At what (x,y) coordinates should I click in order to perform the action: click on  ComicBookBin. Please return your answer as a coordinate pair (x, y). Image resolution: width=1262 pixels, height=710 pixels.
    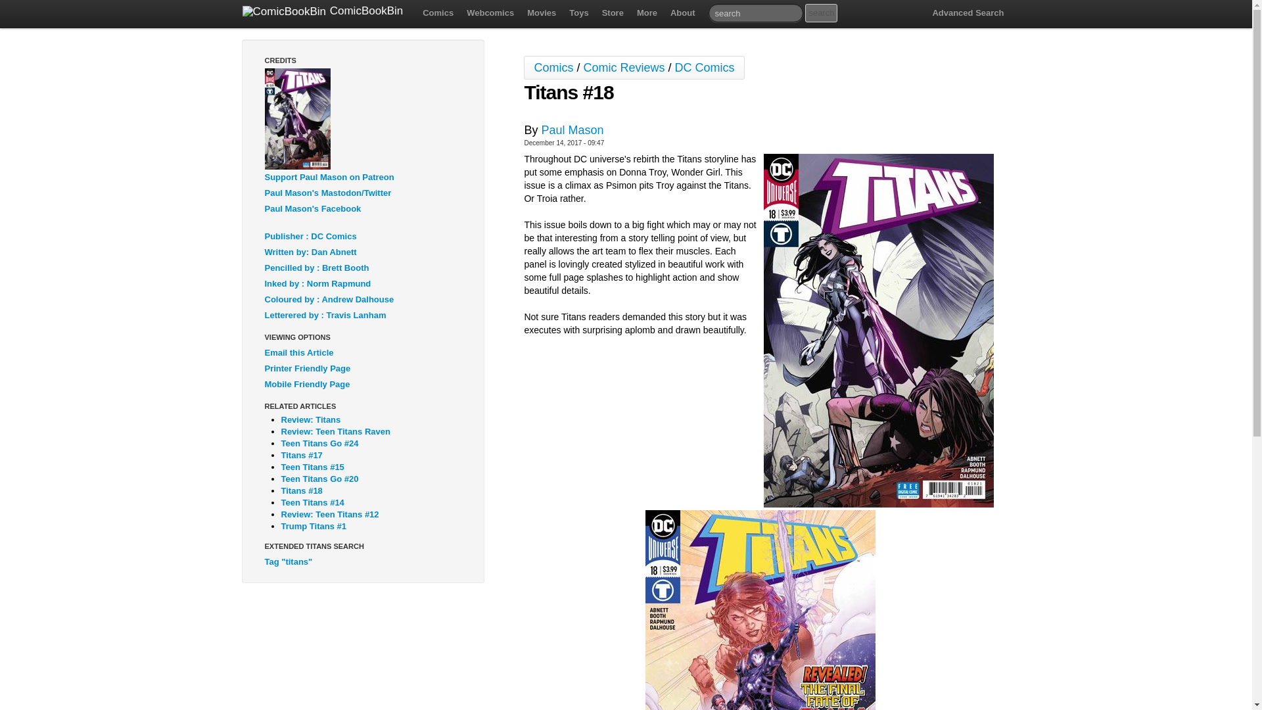
    Looking at the image, I should click on (322, 12).